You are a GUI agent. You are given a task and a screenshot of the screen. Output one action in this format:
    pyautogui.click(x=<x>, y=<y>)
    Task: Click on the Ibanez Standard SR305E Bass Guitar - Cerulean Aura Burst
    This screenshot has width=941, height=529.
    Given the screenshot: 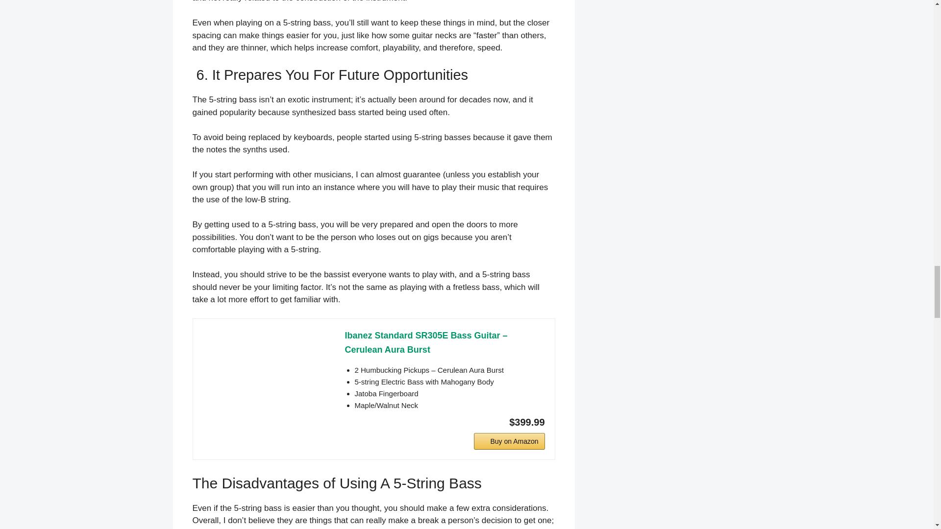 What is the action you would take?
    pyautogui.click(x=445, y=343)
    